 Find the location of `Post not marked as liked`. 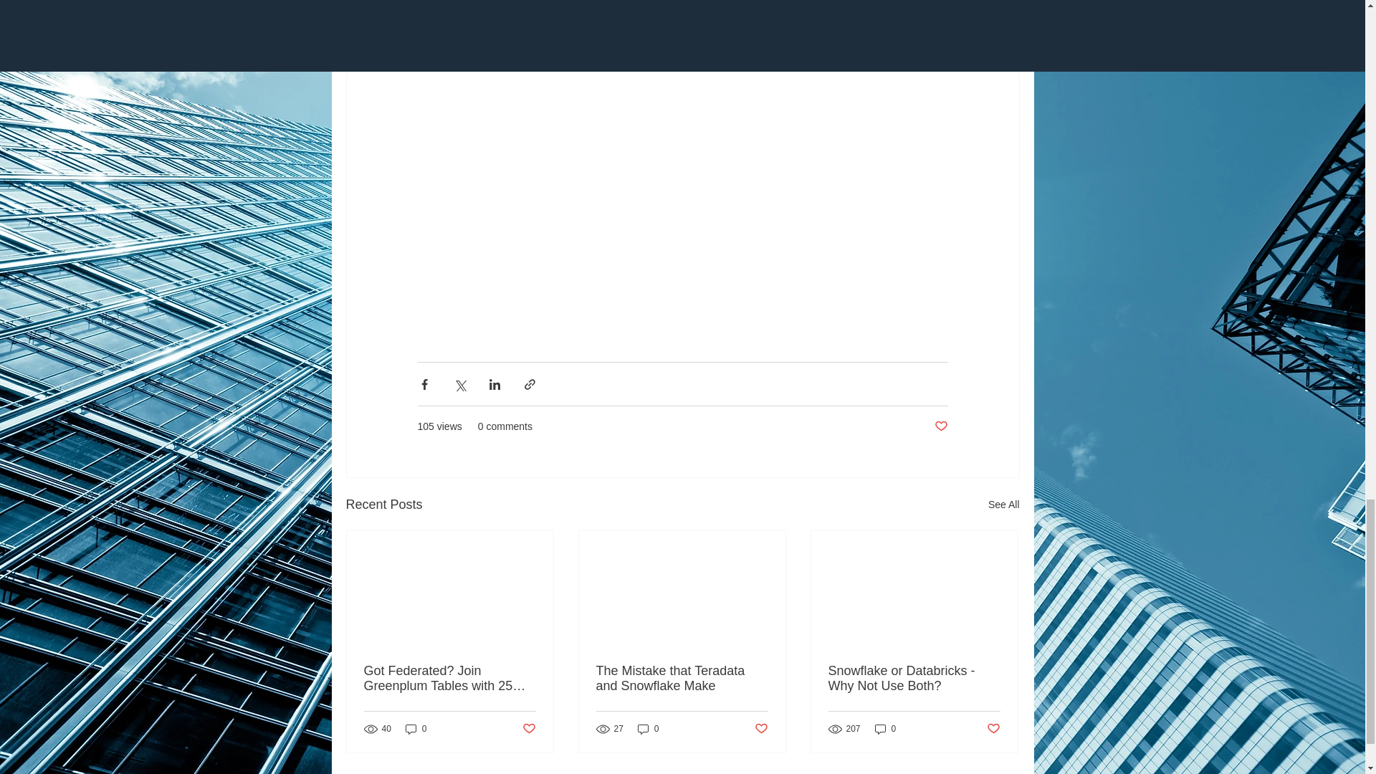

Post not marked as liked is located at coordinates (993, 729).